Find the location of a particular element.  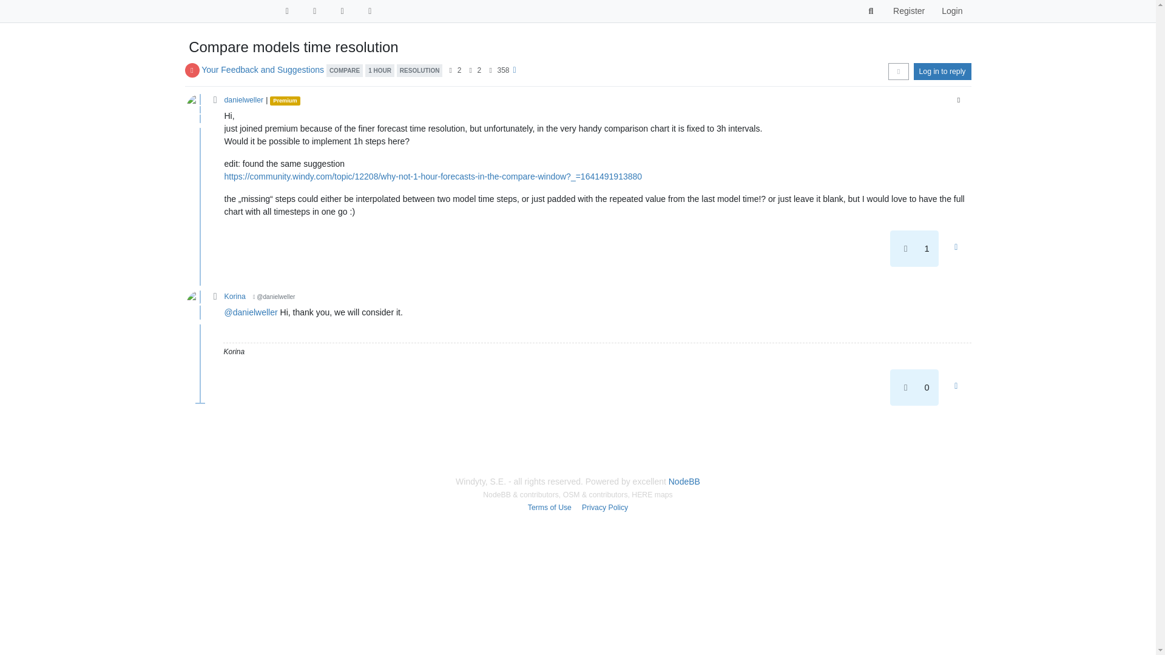

Views is located at coordinates (490, 70).